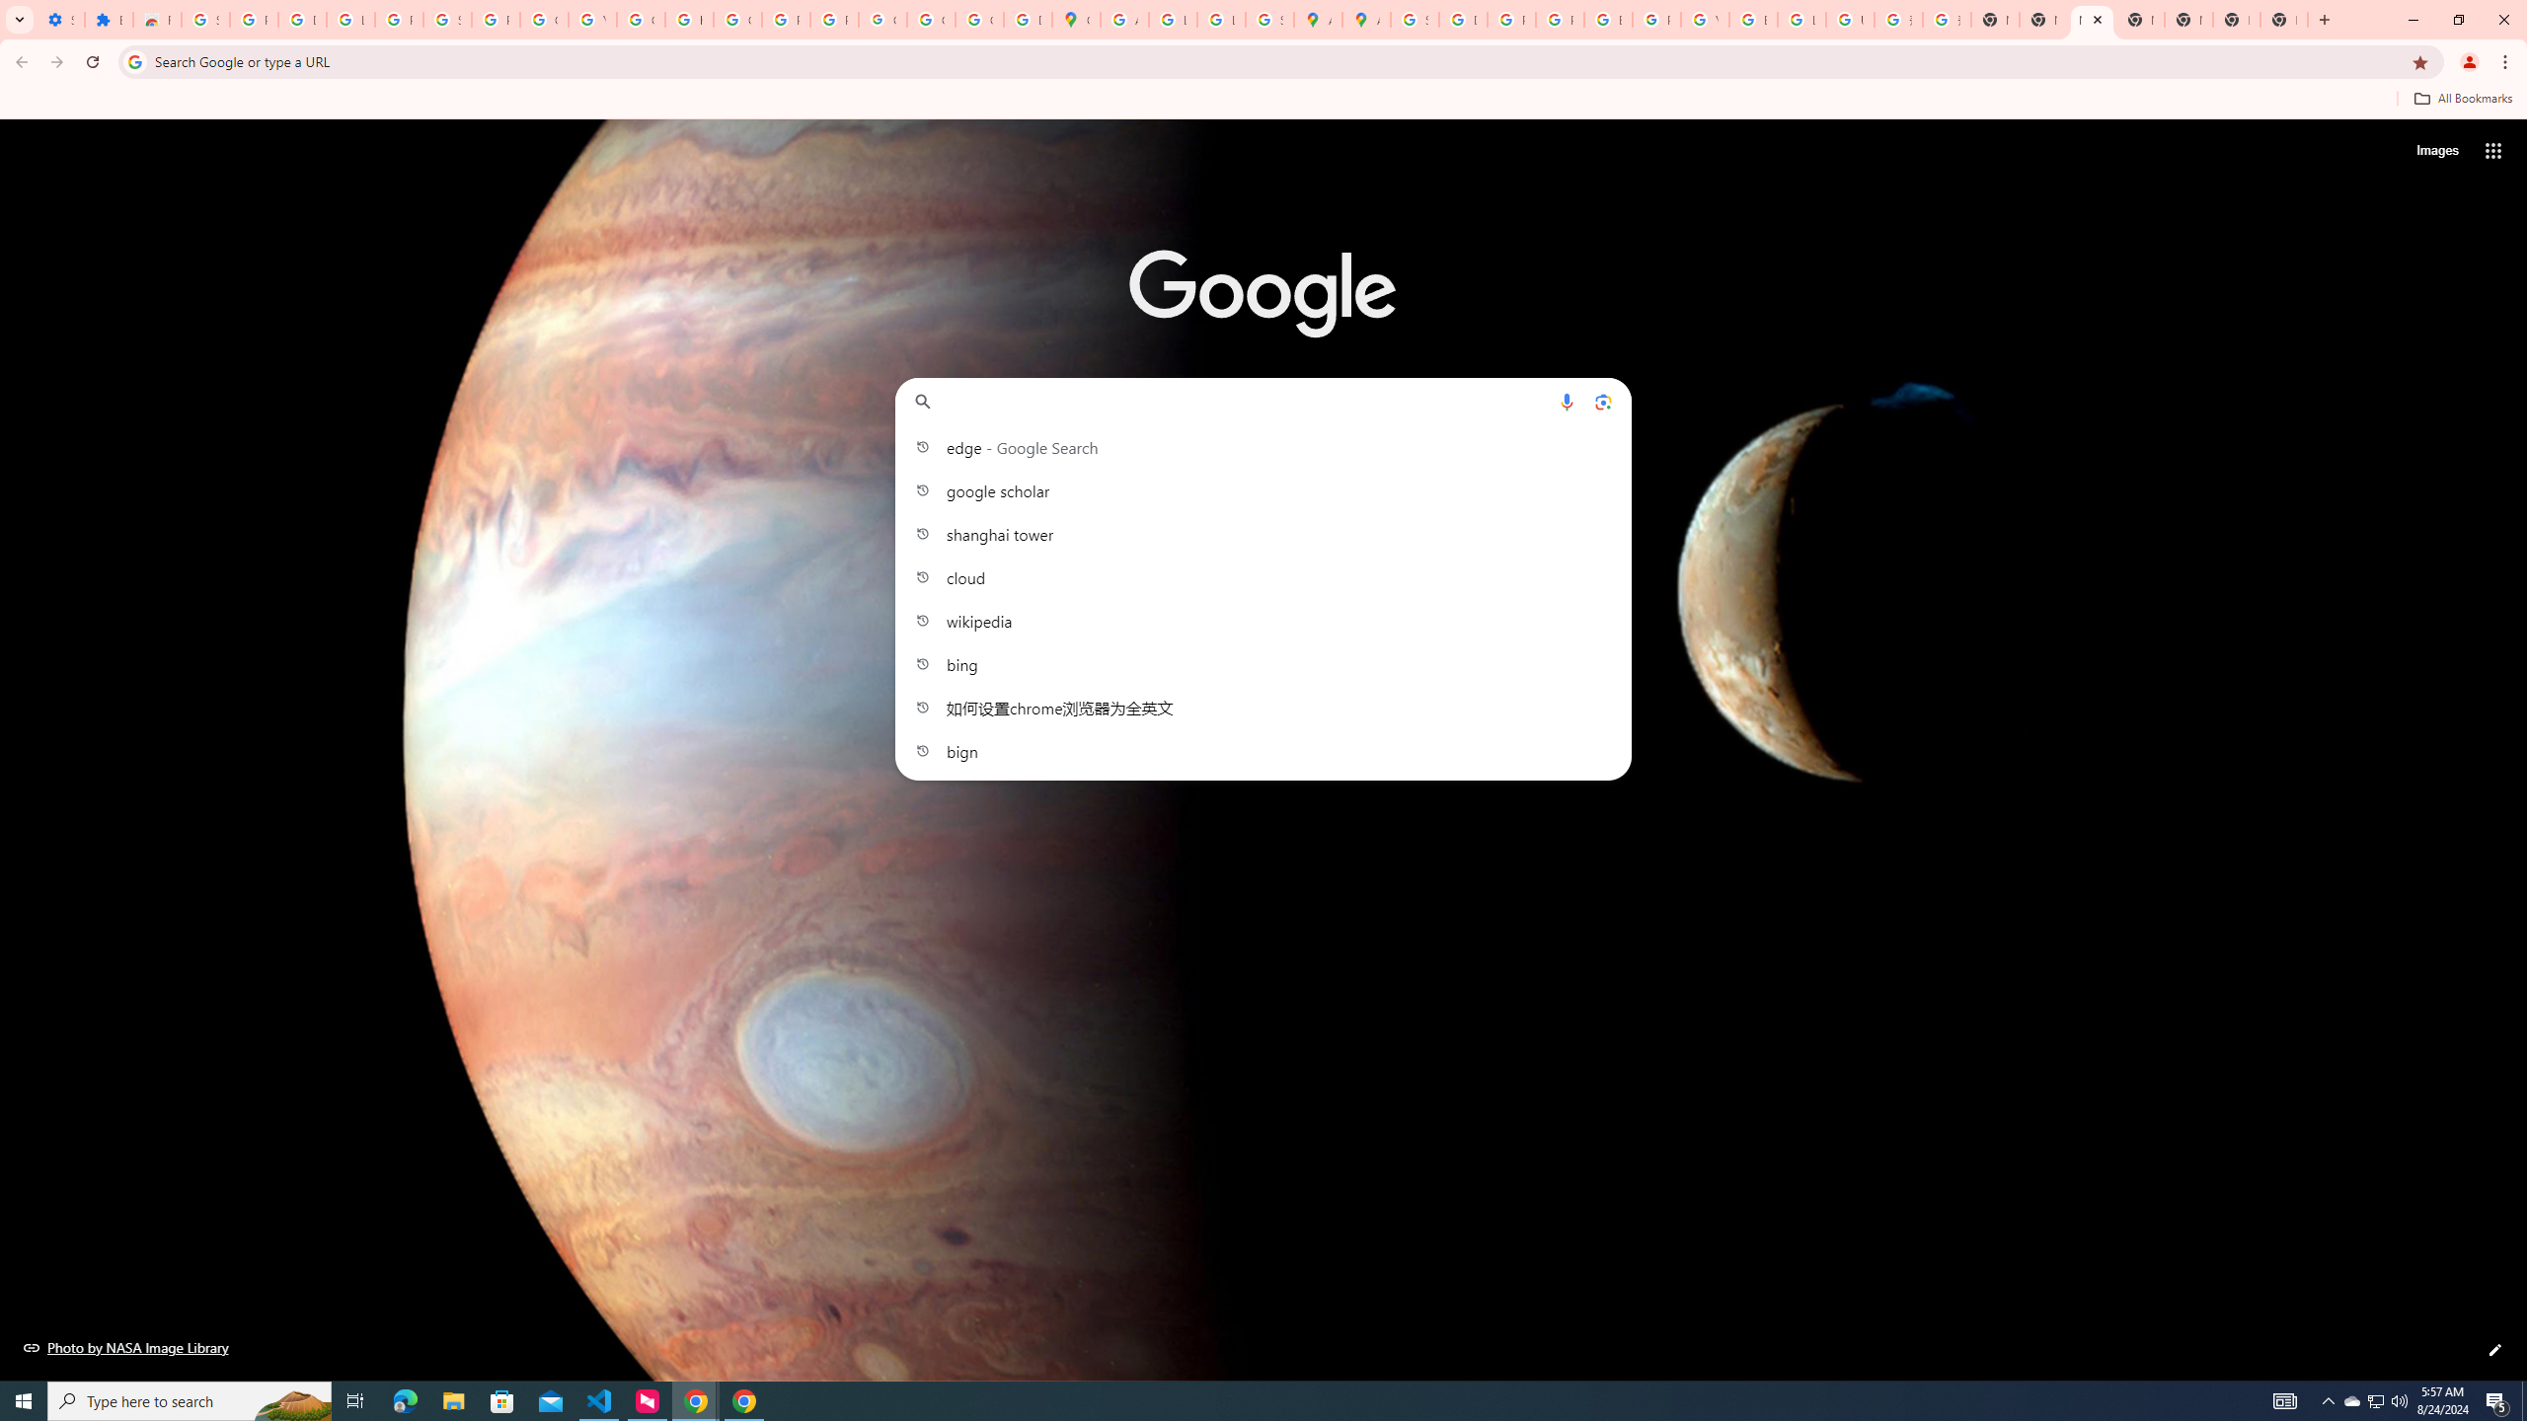 The height and width of the screenshot is (1421, 2527). What do you see at coordinates (205, 20) in the screenshot?
I see `Sign in - Google Accounts` at bounding box center [205, 20].